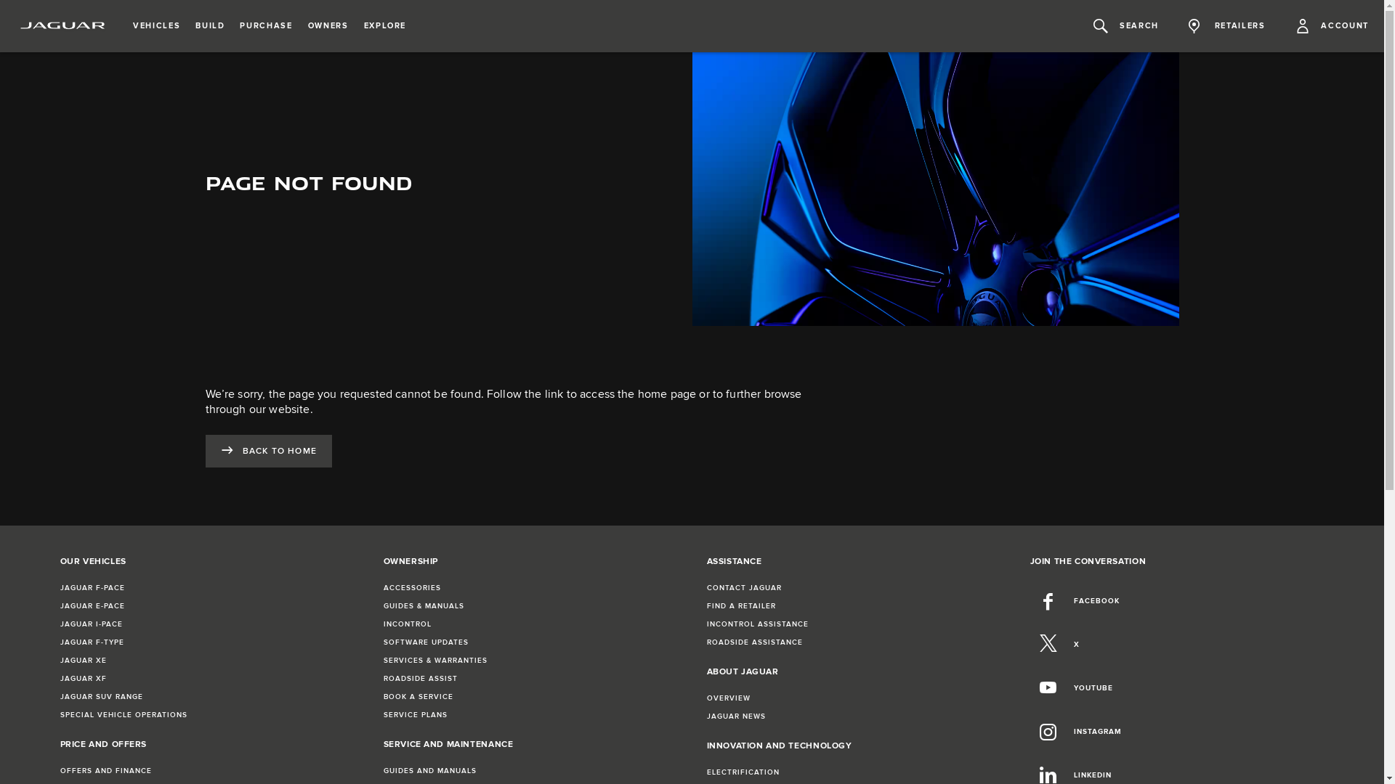  I want to click on EXPLORE, so click(385, 26).